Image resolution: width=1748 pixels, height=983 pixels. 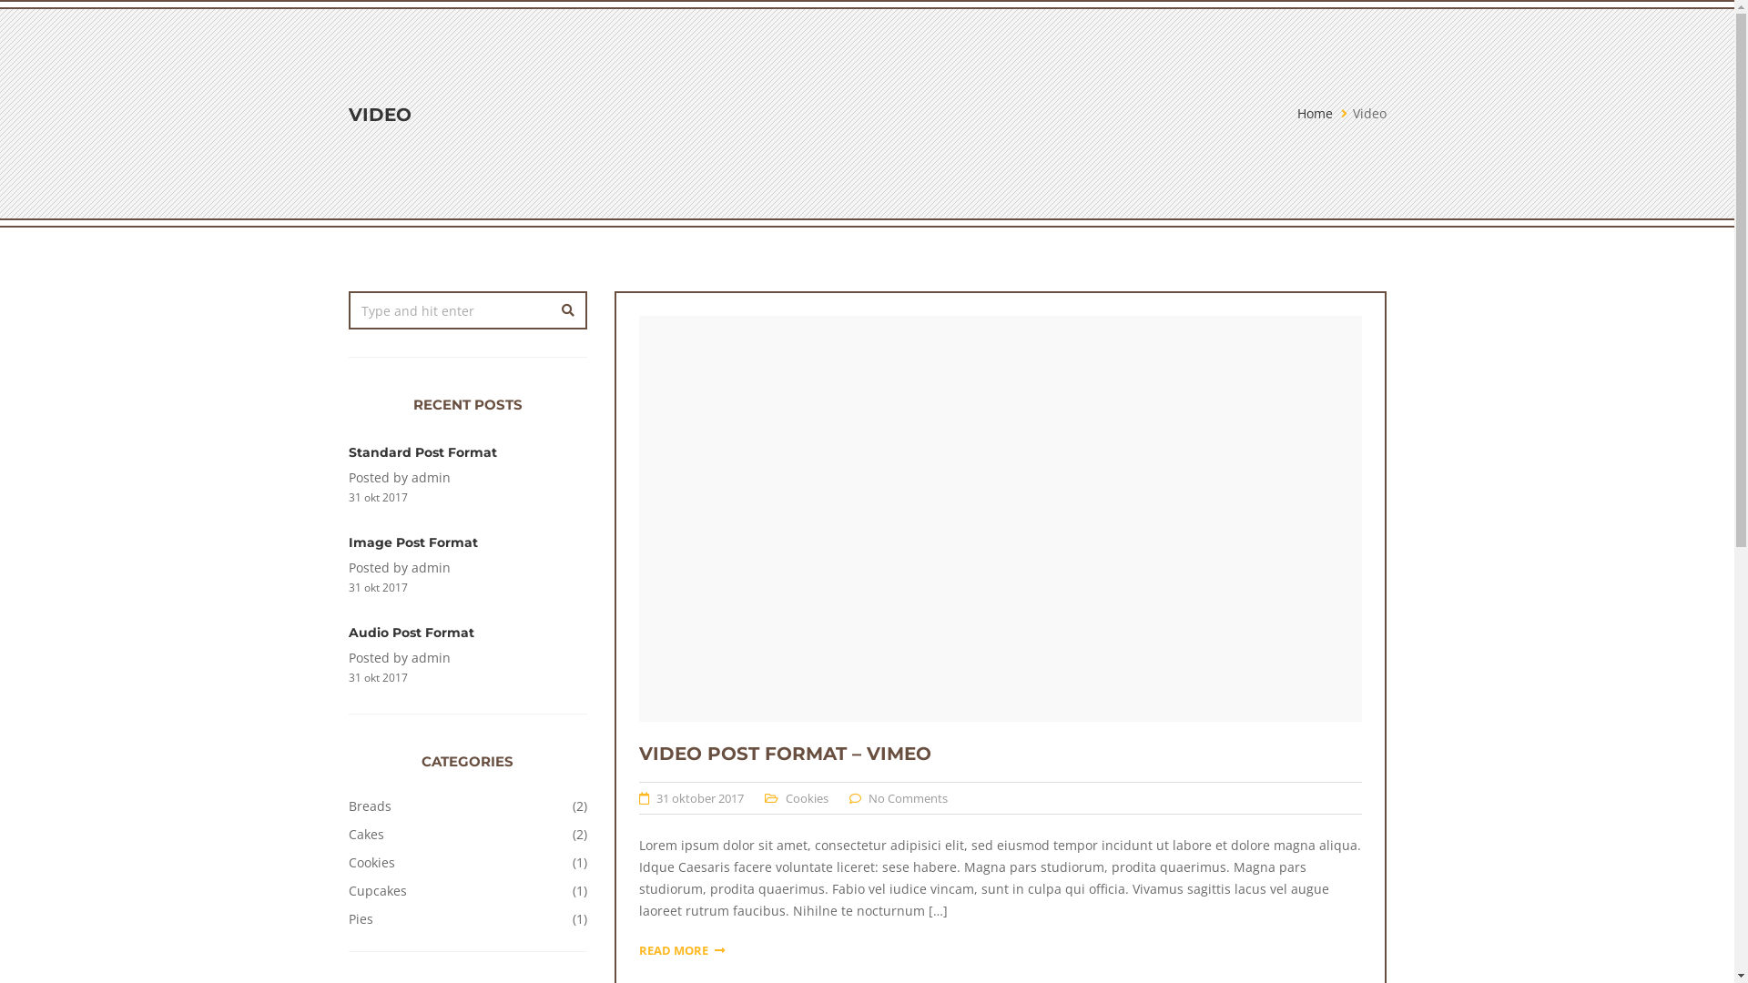 I want to click on READ MORE, so click(x=682, y=950).